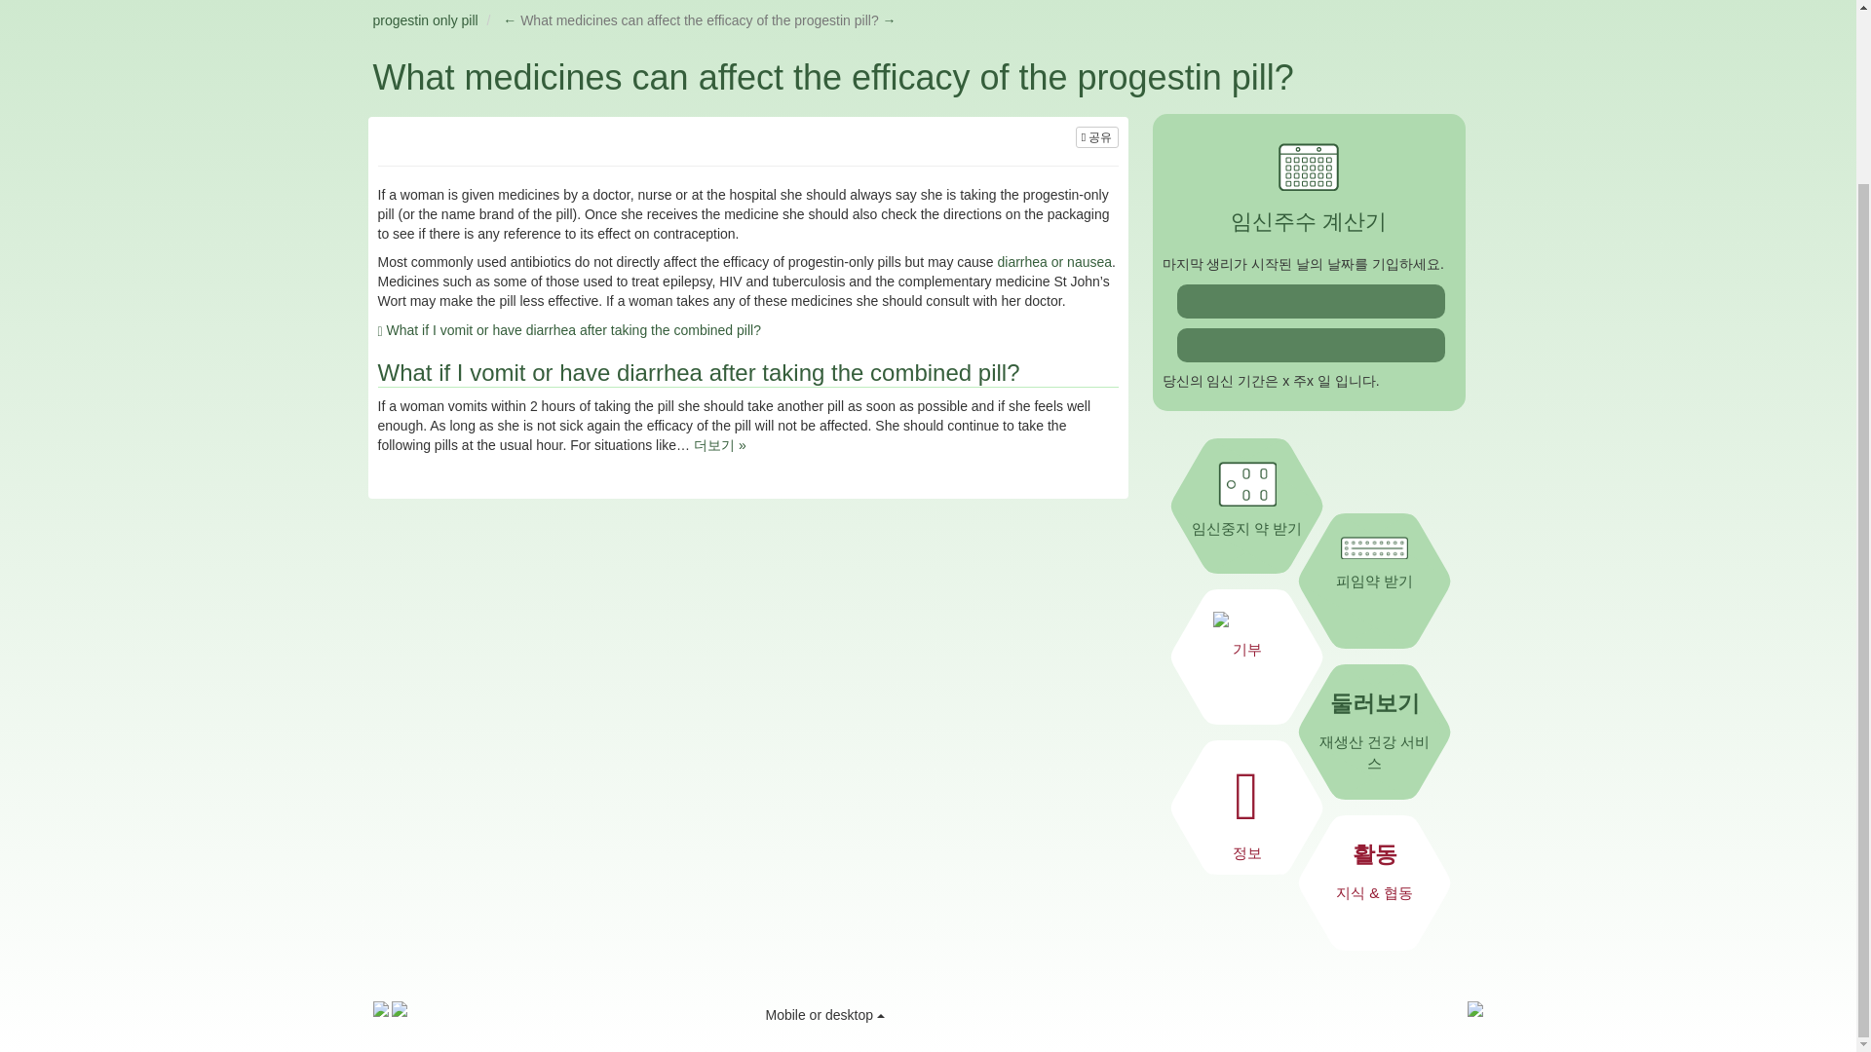  Describe the element at coordinates (425, 19) in the screenshot. I see `progestin only pill` at that location.